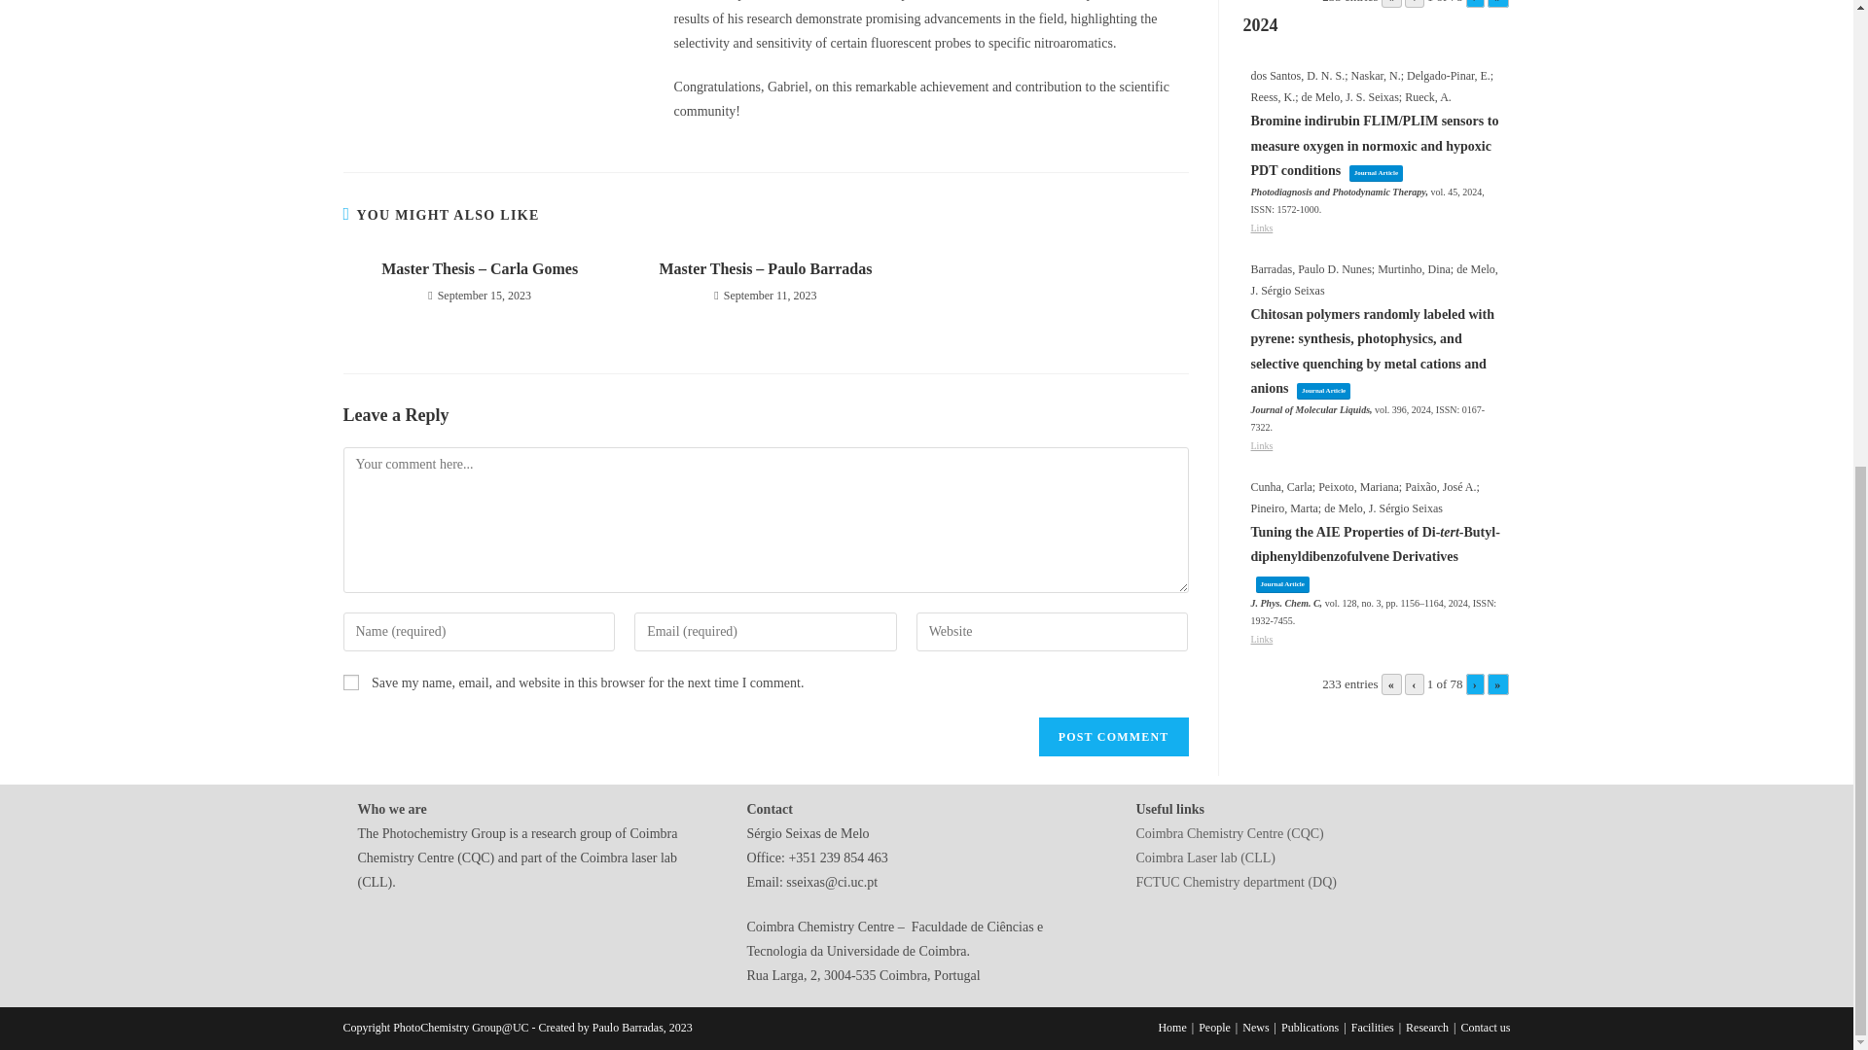 Image resolution: width=1868 pixels, height=1050 pixels. What do you see at coordinates (1496, 684) in the screenshot?
I see `last page` at bounding box center [1496, 684].